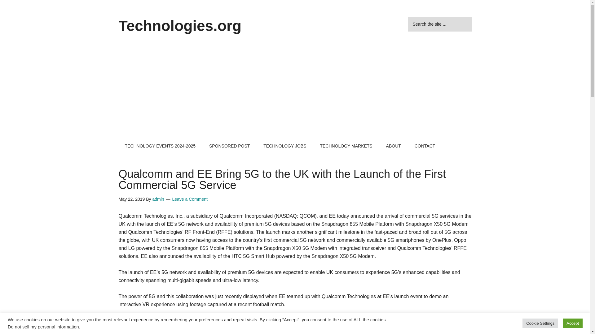 The width and height of the screenshot is (595, 334). What do you see at coordinates (425, 146) in the screenshot?
I see `CONTACT` at bounding box center [425, 146].